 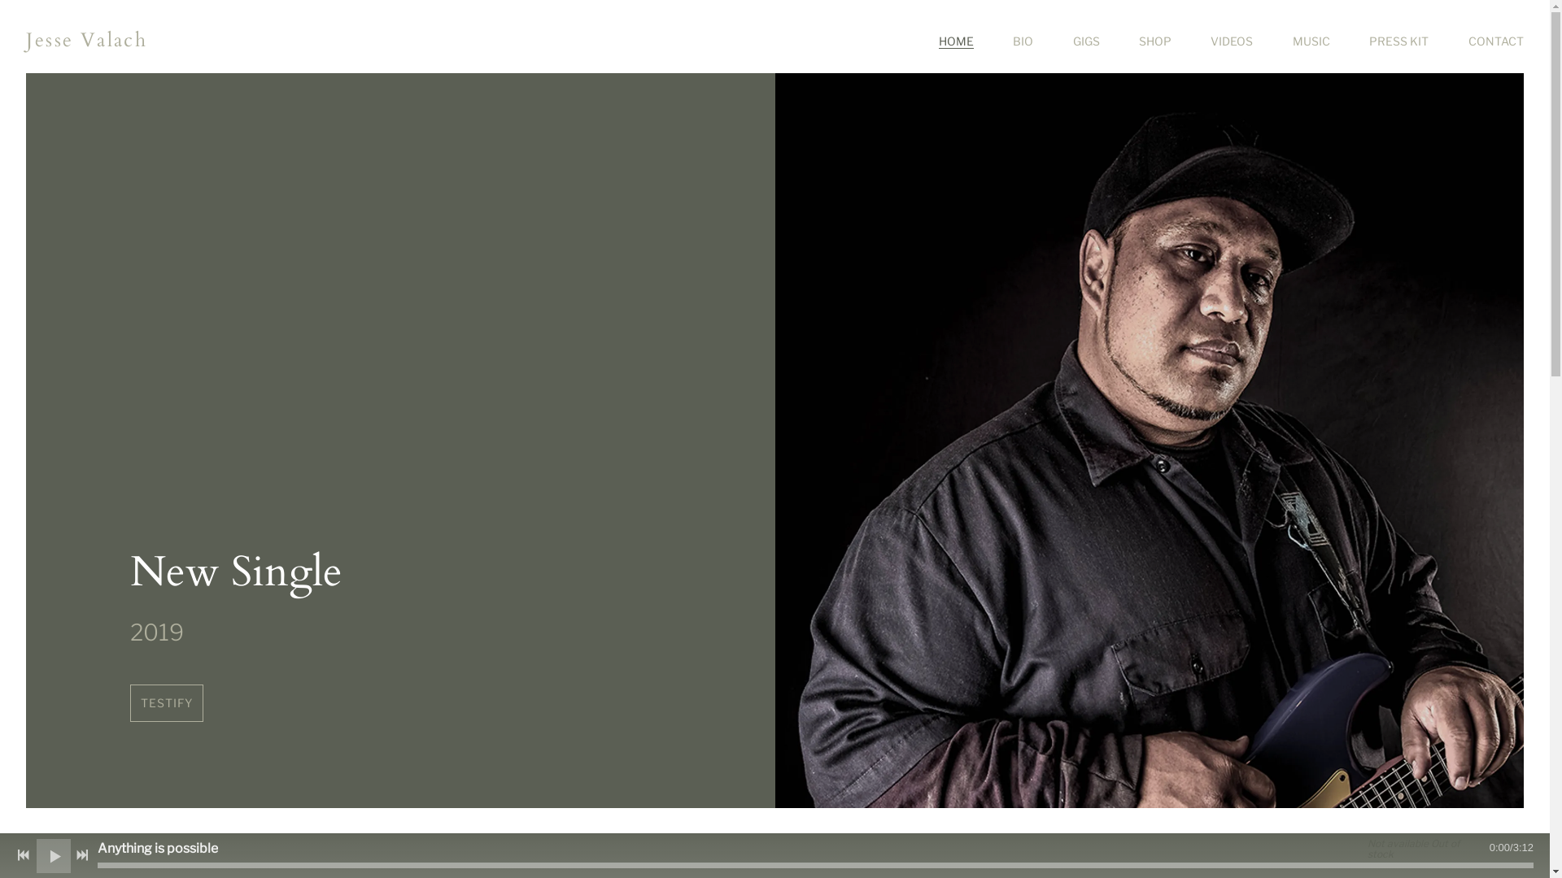 I want to click on Jesse Valach, so click(x=86, y=41).